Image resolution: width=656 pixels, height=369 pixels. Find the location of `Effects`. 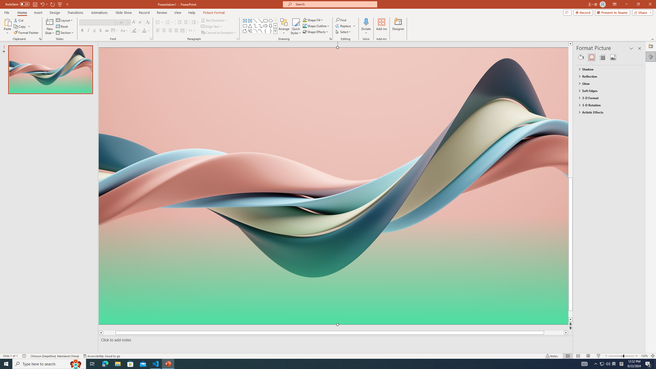

Effects is located at coordinates (591, 57).